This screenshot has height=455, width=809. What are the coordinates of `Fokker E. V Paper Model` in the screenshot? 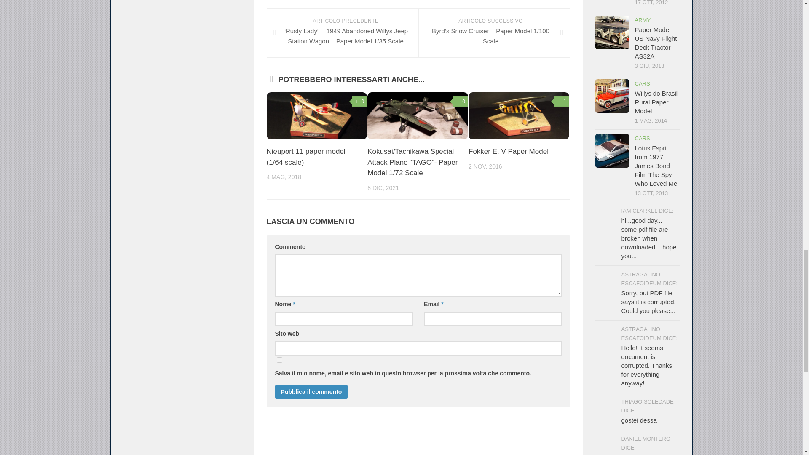 It's located at (508, 151).